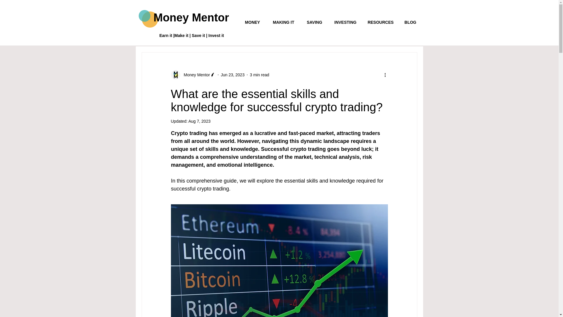  Describe the element at coordinates (195, 75) in the screenshot. I see `Money Mentor ` at that location.